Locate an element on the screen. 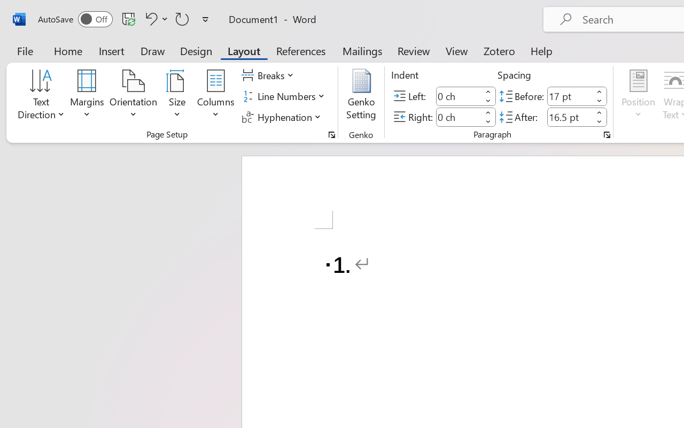  Page Setup... is located at coordinates (332, 135).